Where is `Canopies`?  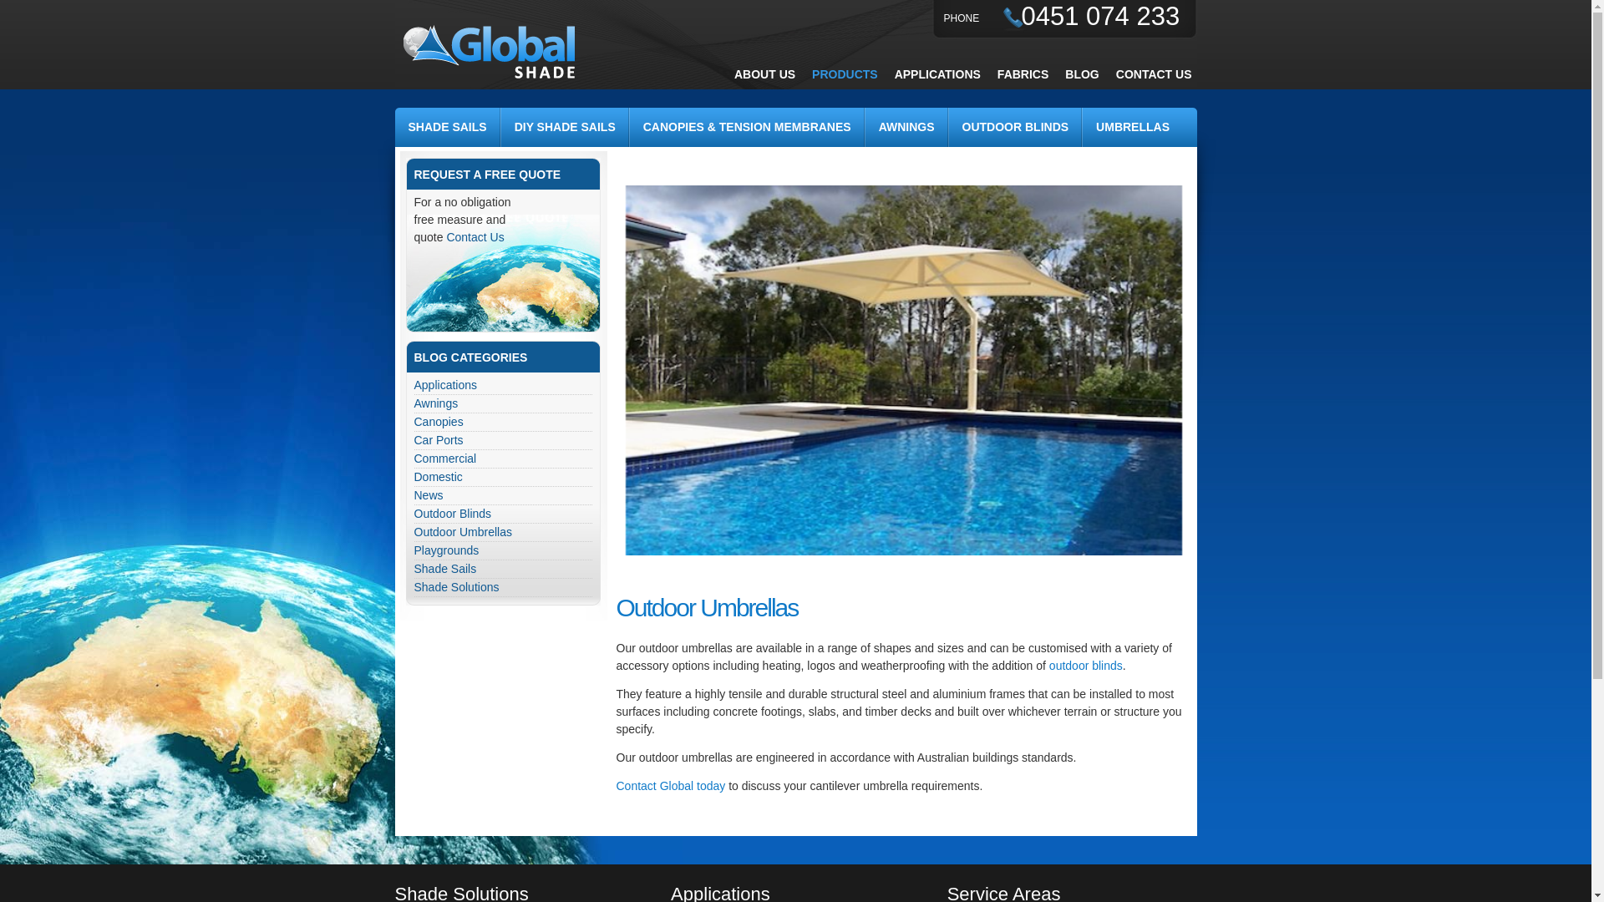
Canopies is located at coordinates (503, 423).